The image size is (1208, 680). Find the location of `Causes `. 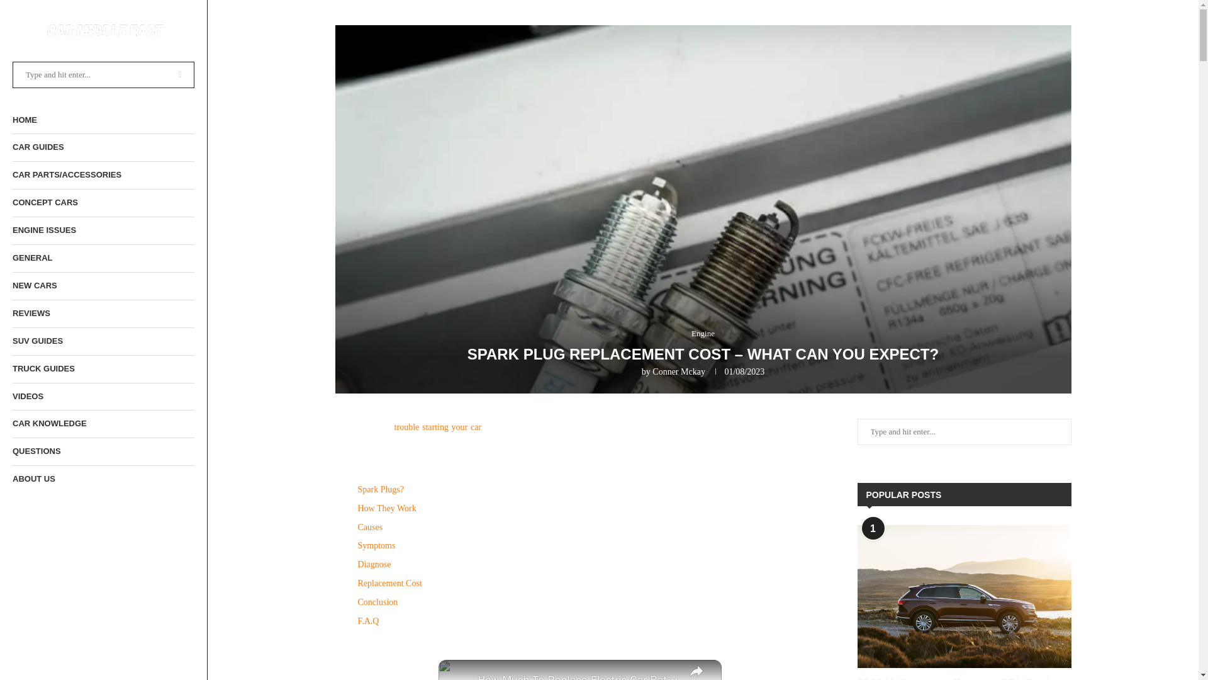

Causes  is located at coordinates (371, 527).